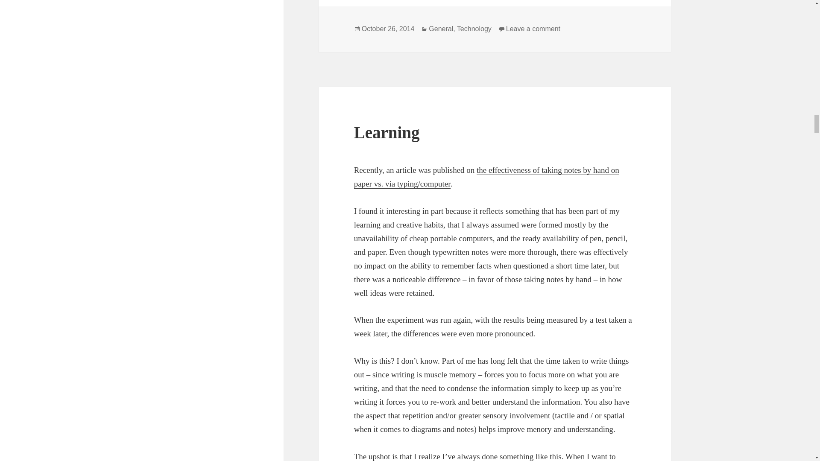 This screenshot has width=820, height=461. I want to click on Huffington Post: Ink on Paper: Some Notes on Note-taking, so click(486, 177).